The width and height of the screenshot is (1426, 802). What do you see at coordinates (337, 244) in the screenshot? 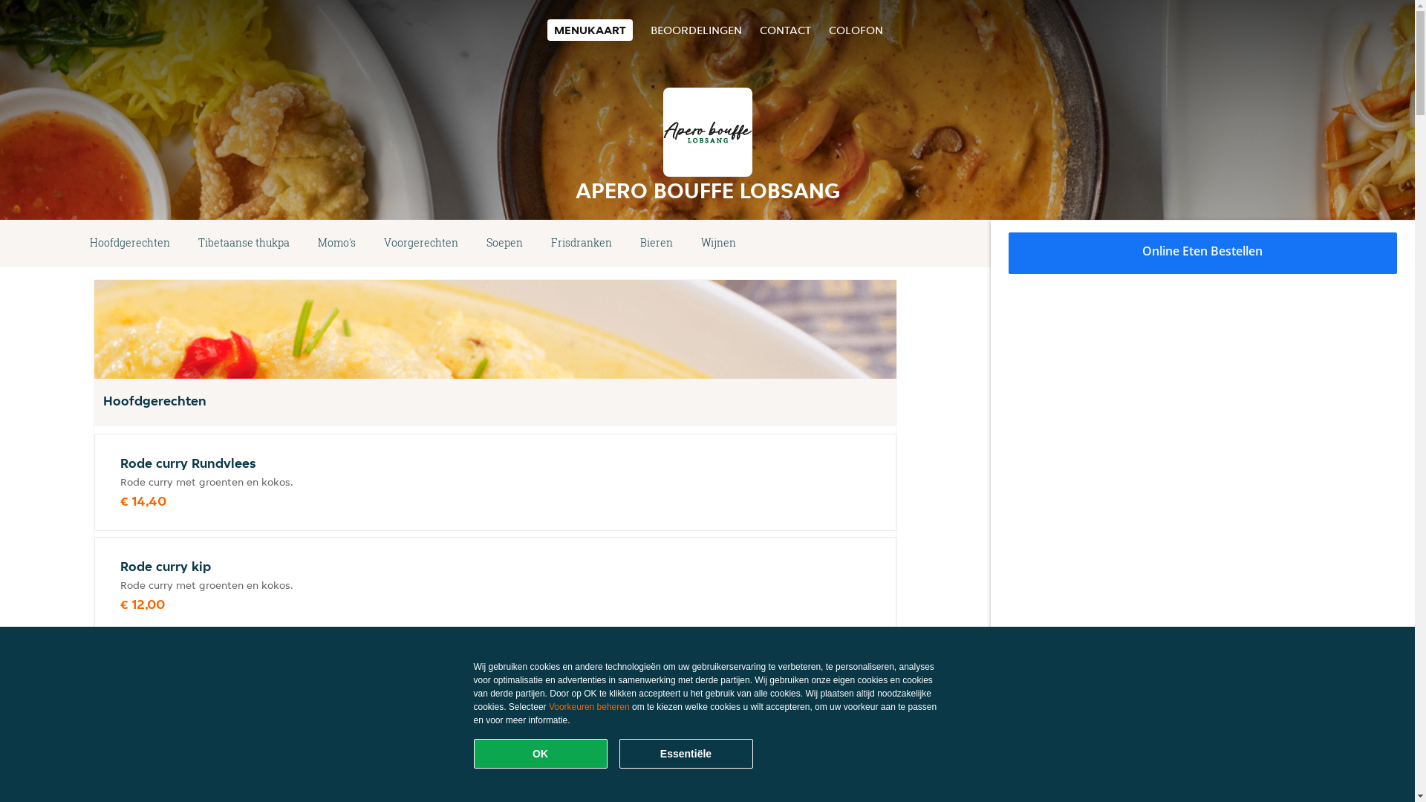
I see `Momo's` at bounding box center [337, 244].